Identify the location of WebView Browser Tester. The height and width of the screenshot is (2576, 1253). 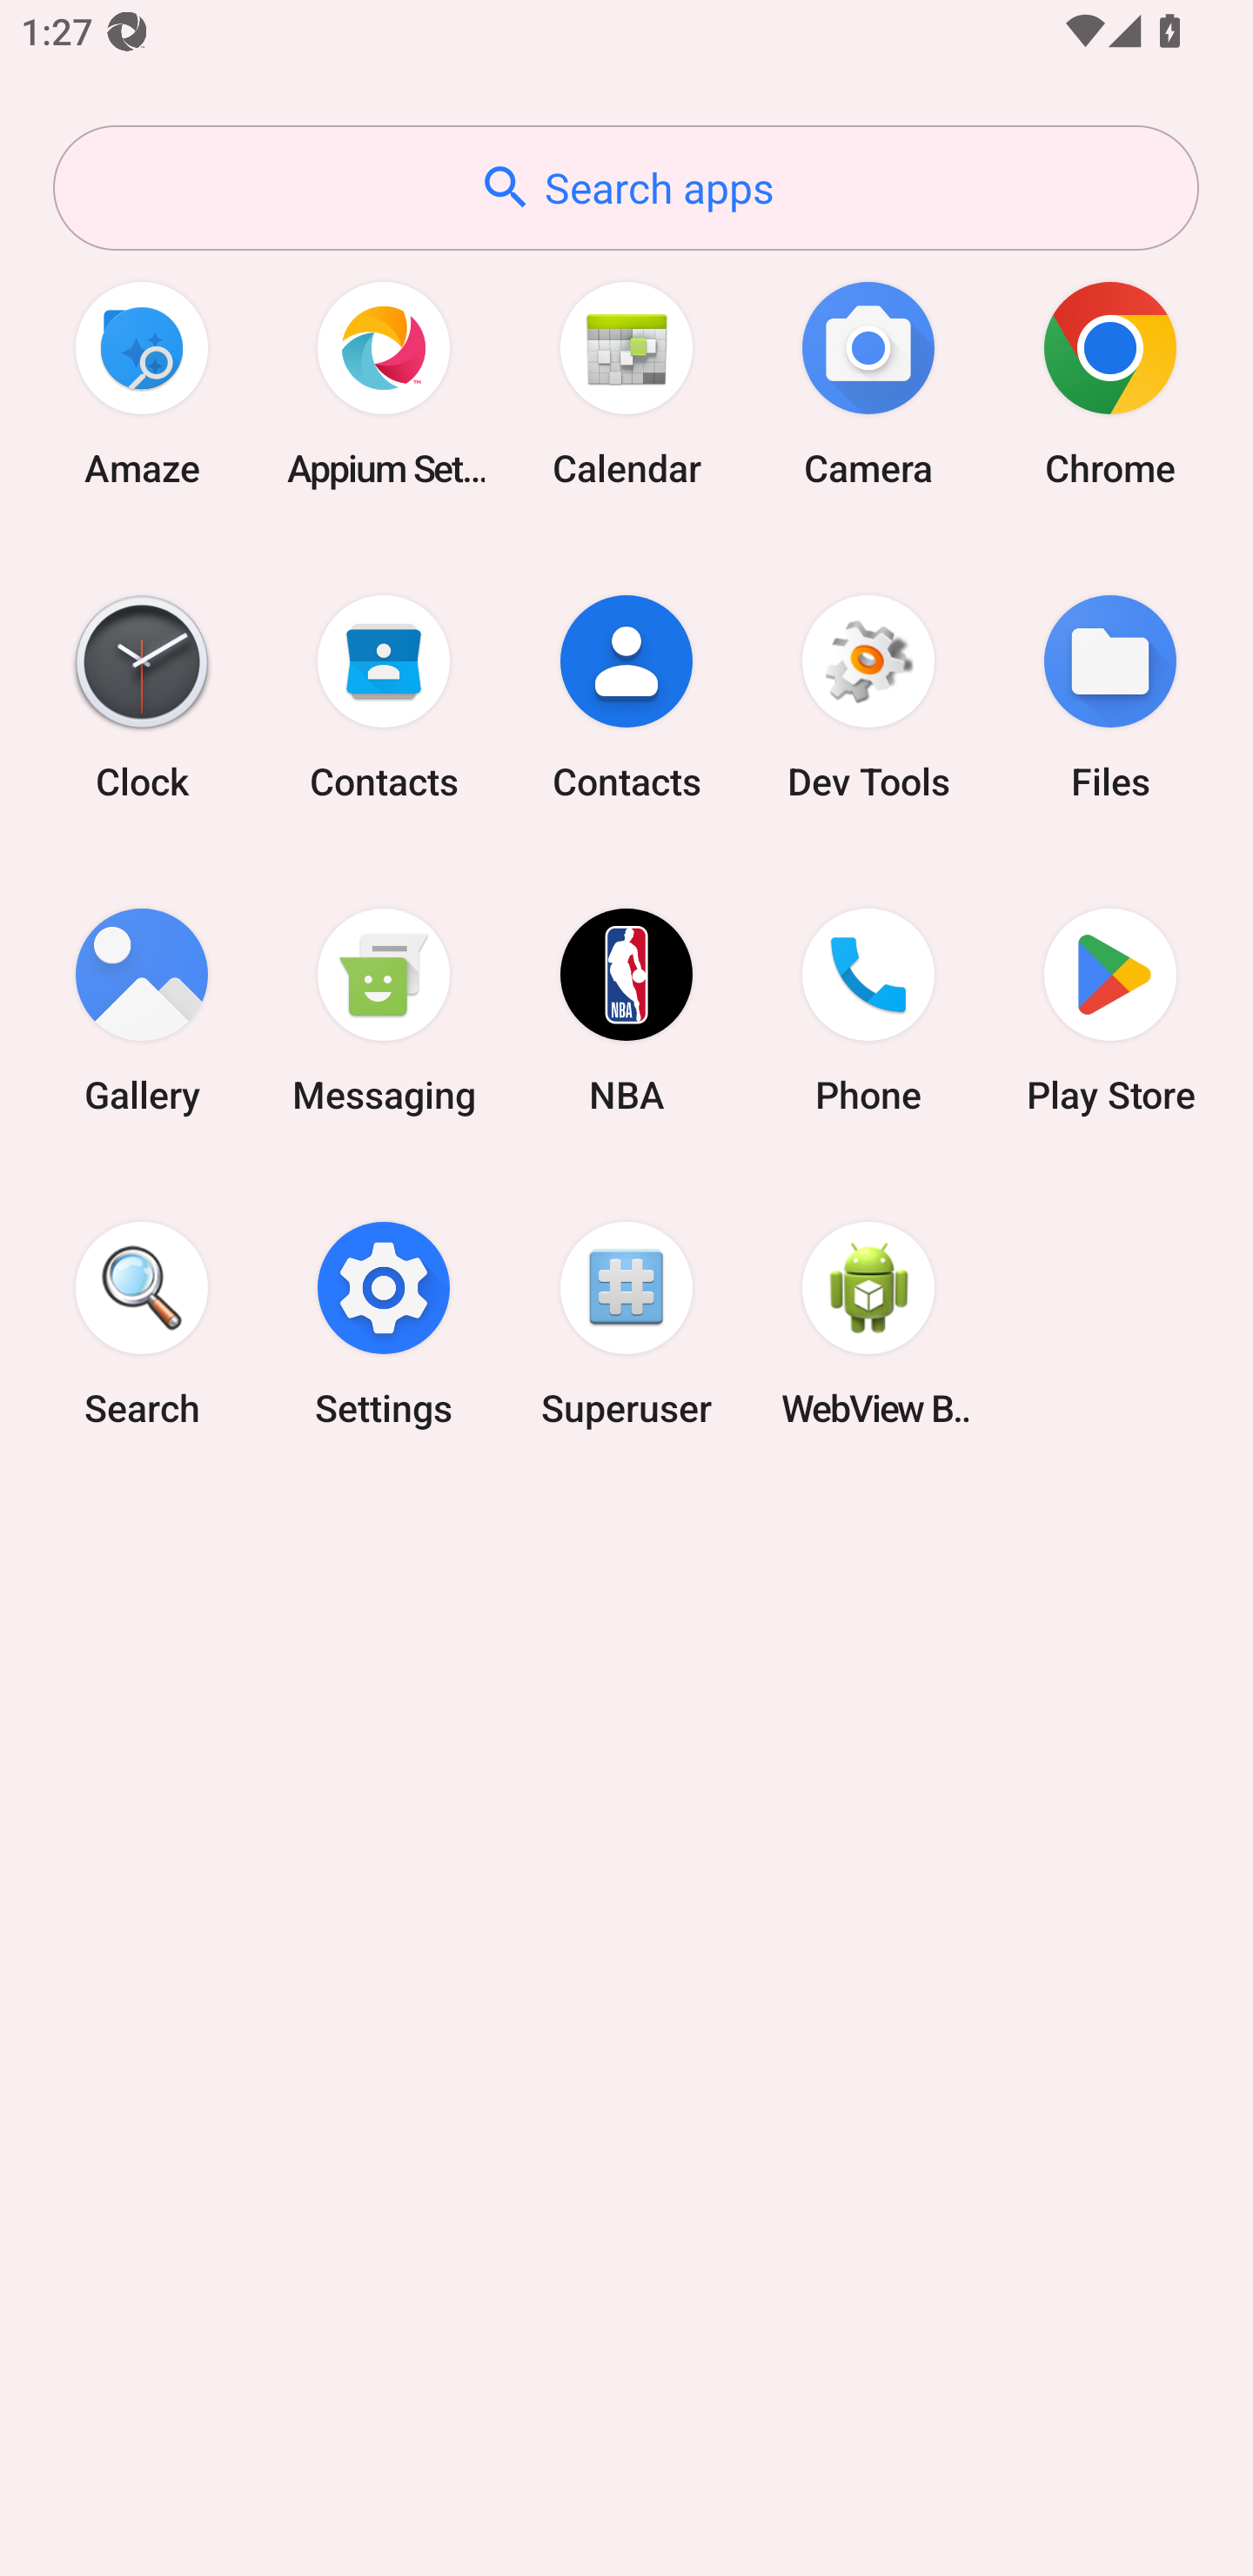
(868, 1323).